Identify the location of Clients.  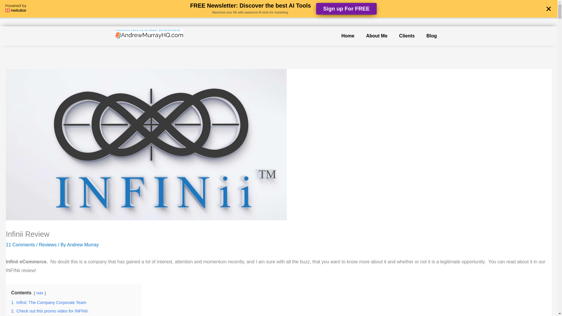
(407, 36).